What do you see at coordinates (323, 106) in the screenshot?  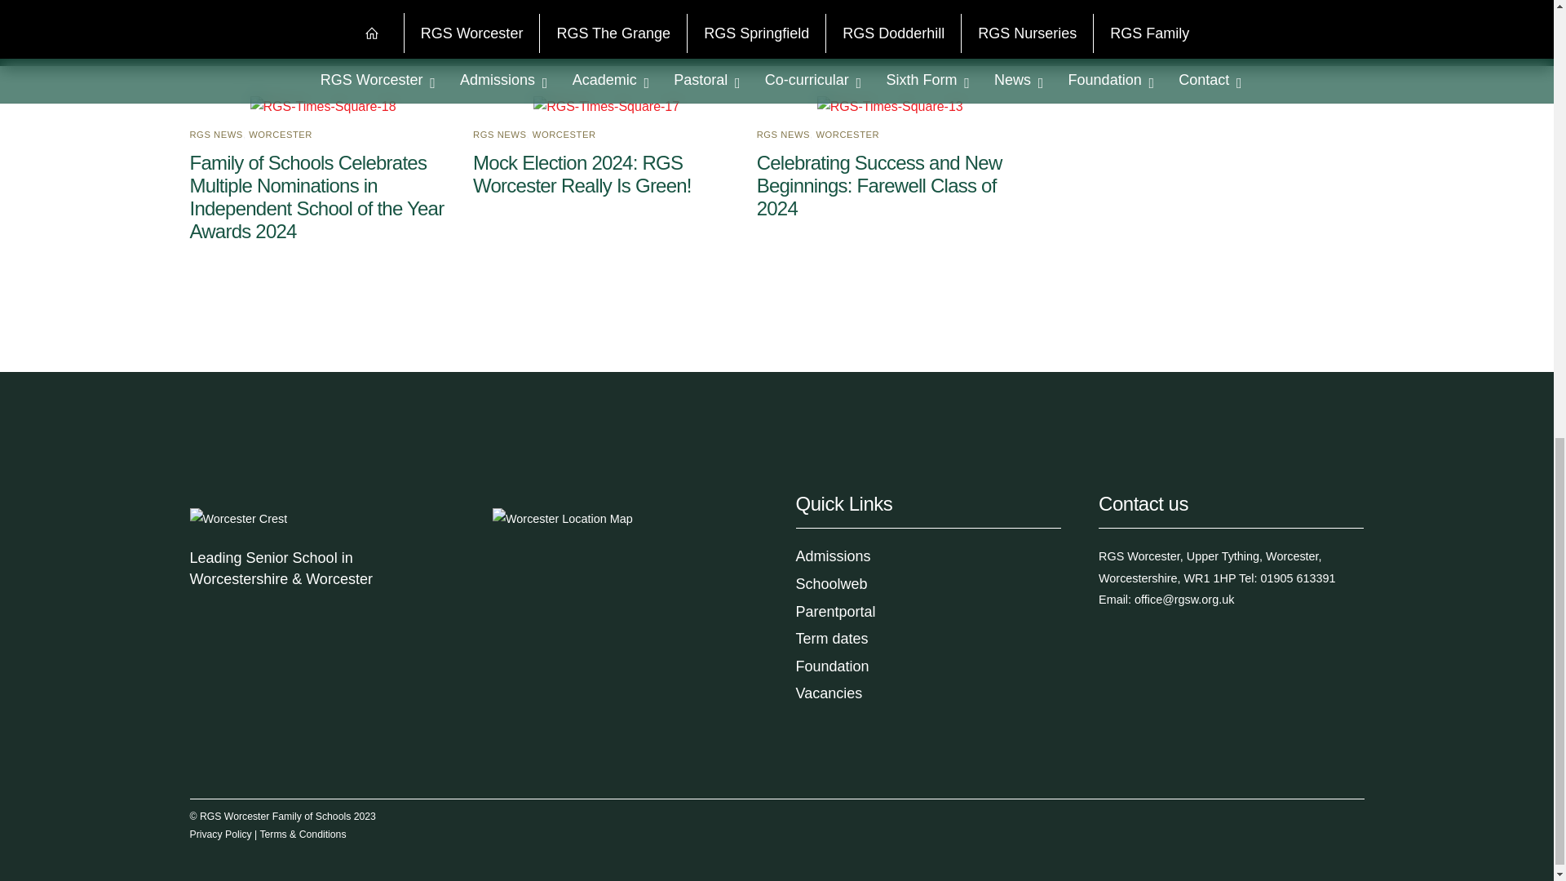 I see `RGS-Times-Square-18` at bounding box center [323, 106].